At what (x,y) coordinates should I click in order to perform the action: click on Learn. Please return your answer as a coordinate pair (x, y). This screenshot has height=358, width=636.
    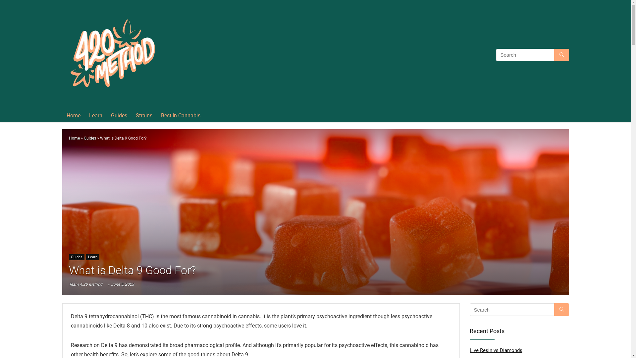
    Looking at the image, I should click on (93, 257).